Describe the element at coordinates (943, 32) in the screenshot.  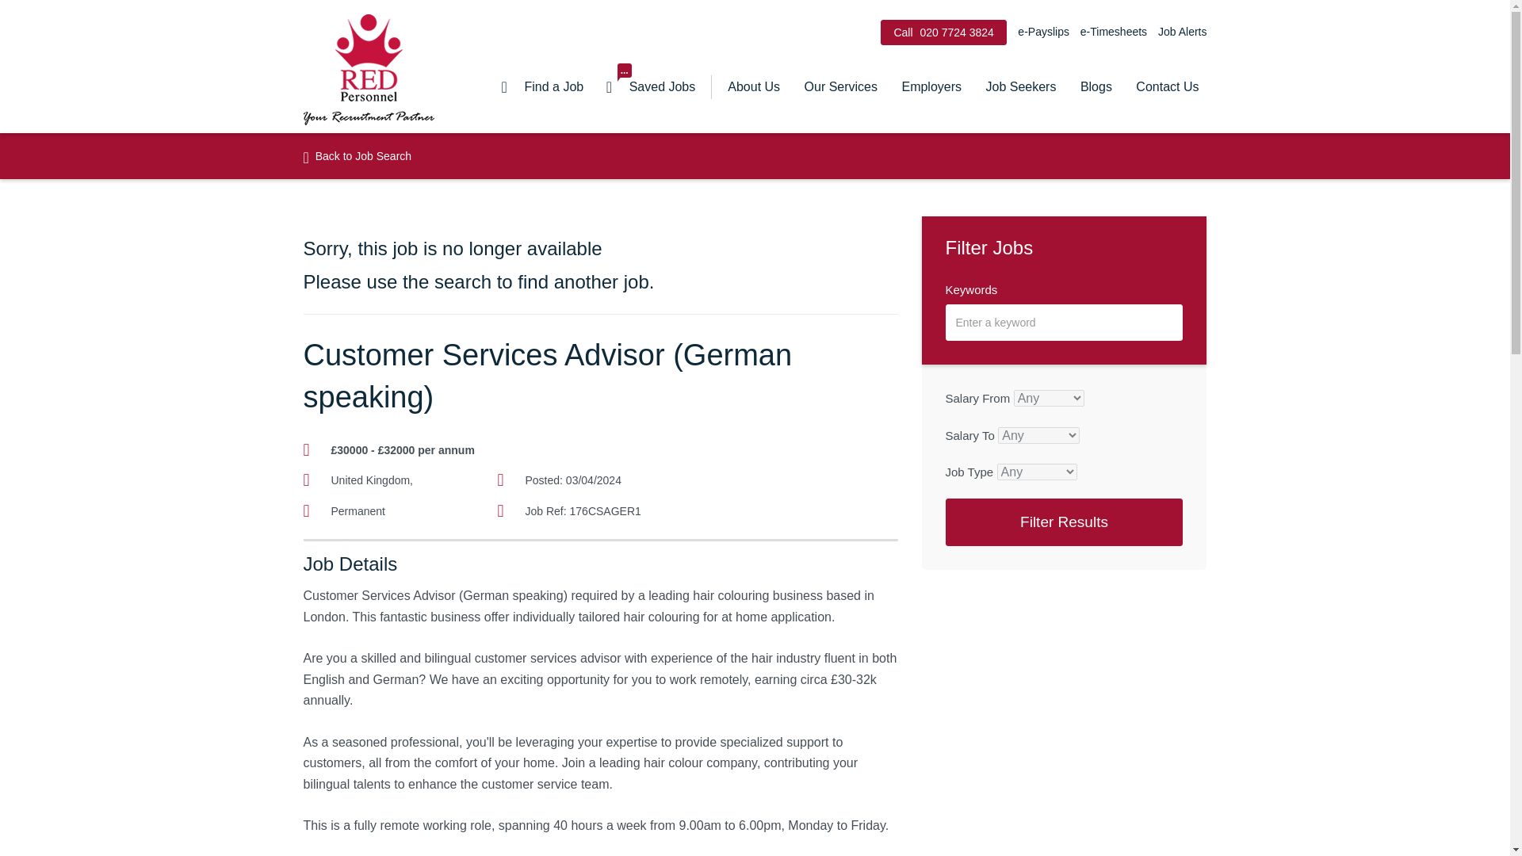
I see `Call 020 7724 3824` at that location.